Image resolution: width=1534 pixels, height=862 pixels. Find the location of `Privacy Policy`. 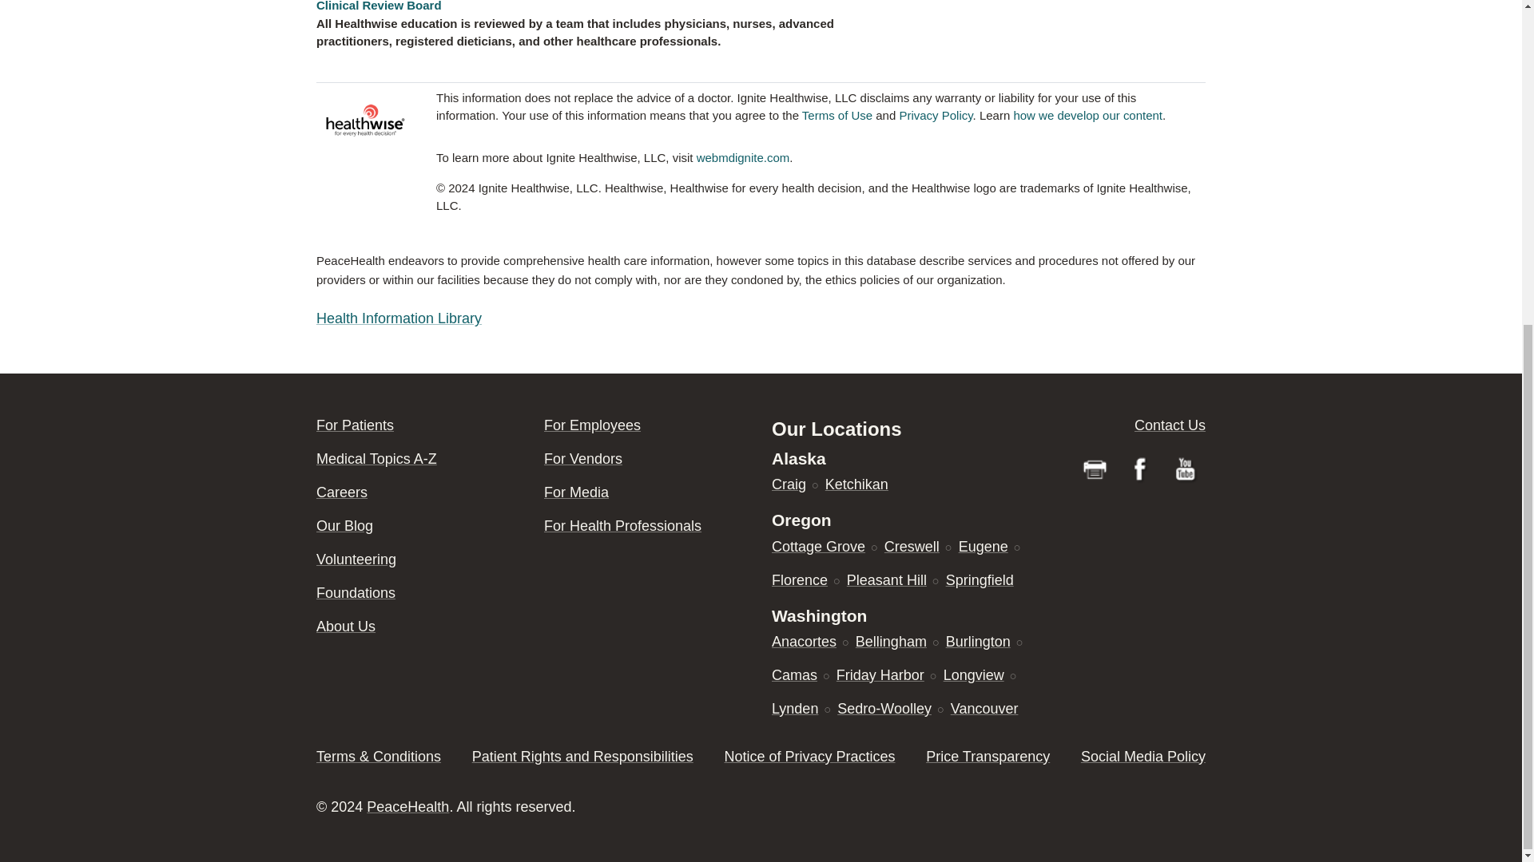

Privacy Policy is located at coordinates (936, 115).